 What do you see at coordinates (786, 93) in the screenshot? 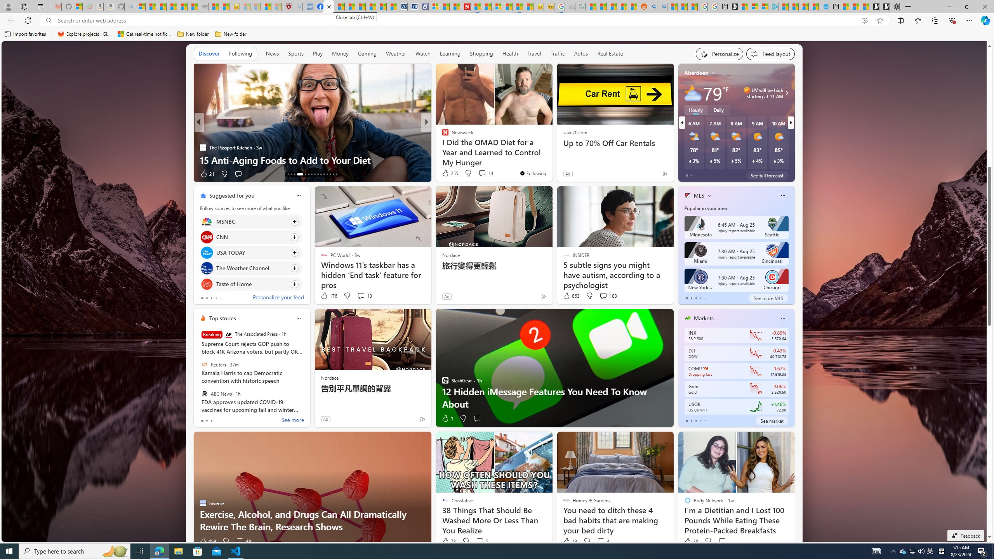
I see `UV will be high starting at 11 AM` at bounding box center [786, 93].